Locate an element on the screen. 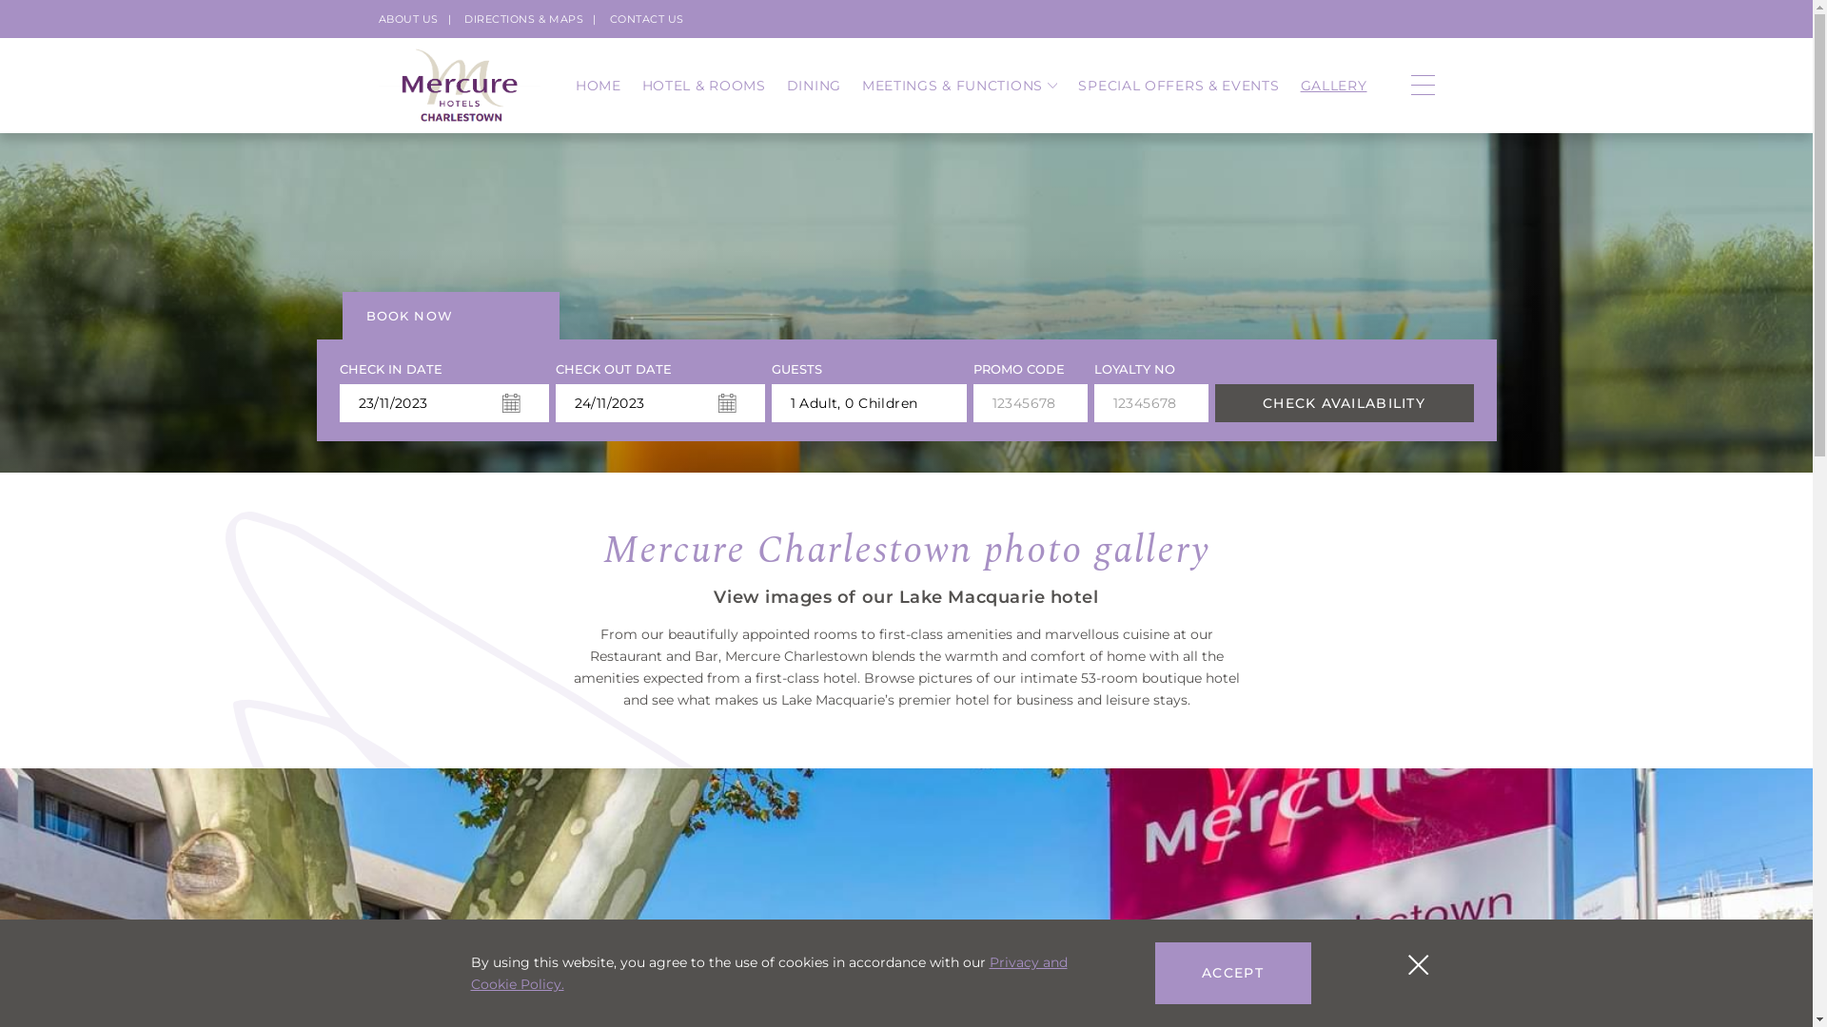 The height and width of the screenshot is (1027, 1827). SPECIAL OFFERS & EVENTS is located at coordinates (1178, 86).